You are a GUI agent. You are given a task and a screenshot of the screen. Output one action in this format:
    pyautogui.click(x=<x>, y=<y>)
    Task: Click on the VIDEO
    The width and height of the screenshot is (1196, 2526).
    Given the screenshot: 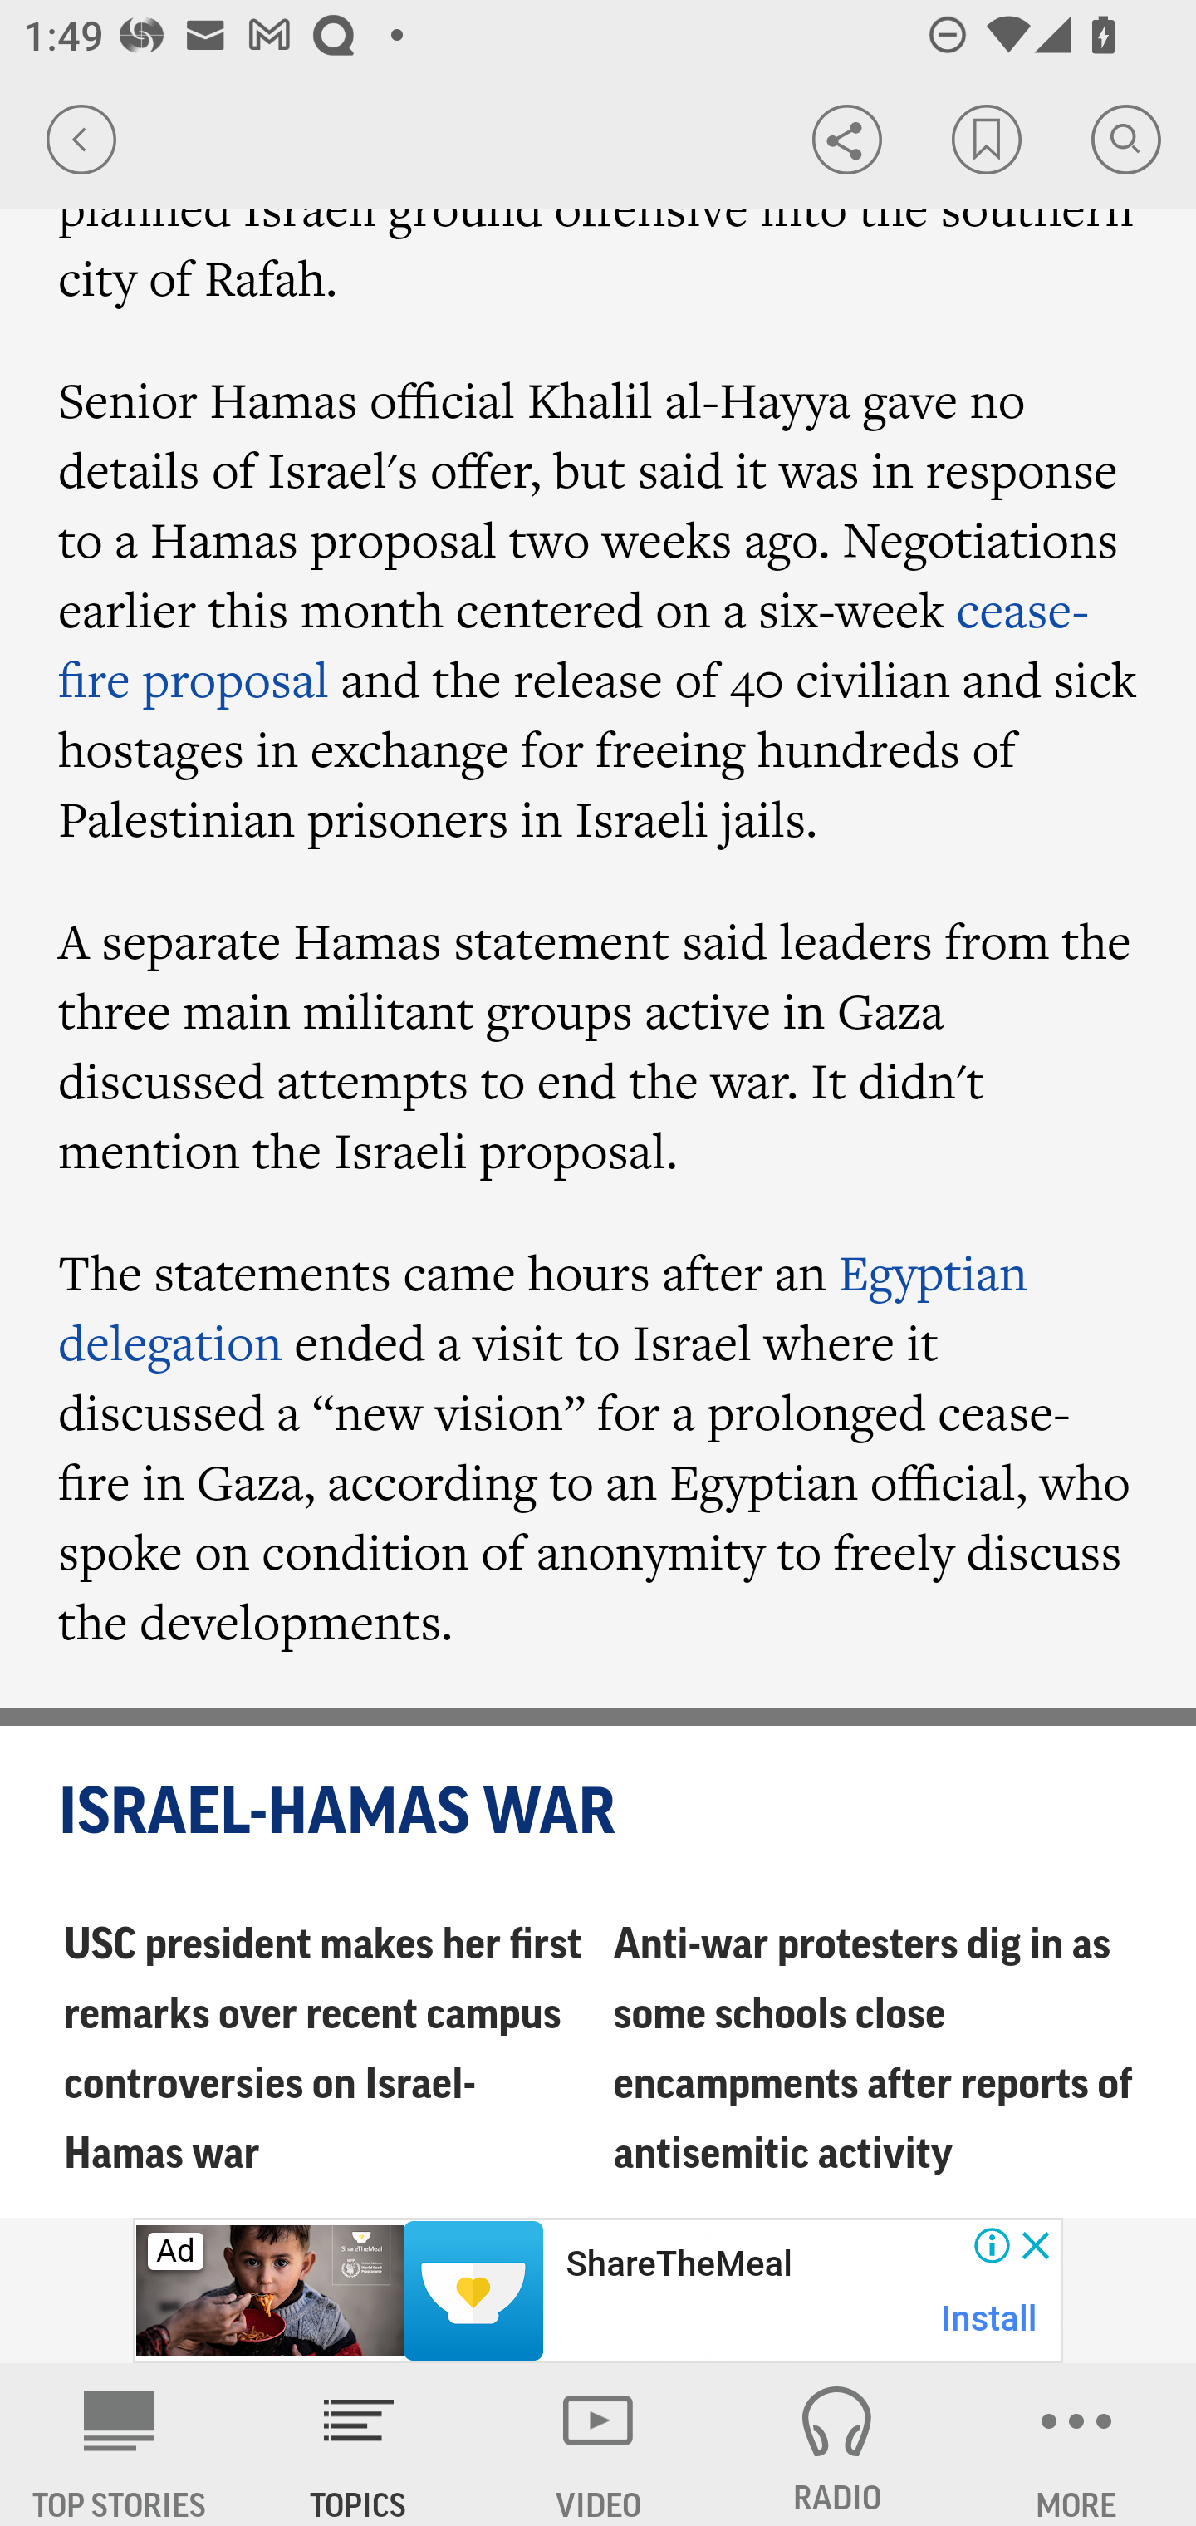 What is the action you would take?
    pyautogui.click(x=598, y=2445)
    